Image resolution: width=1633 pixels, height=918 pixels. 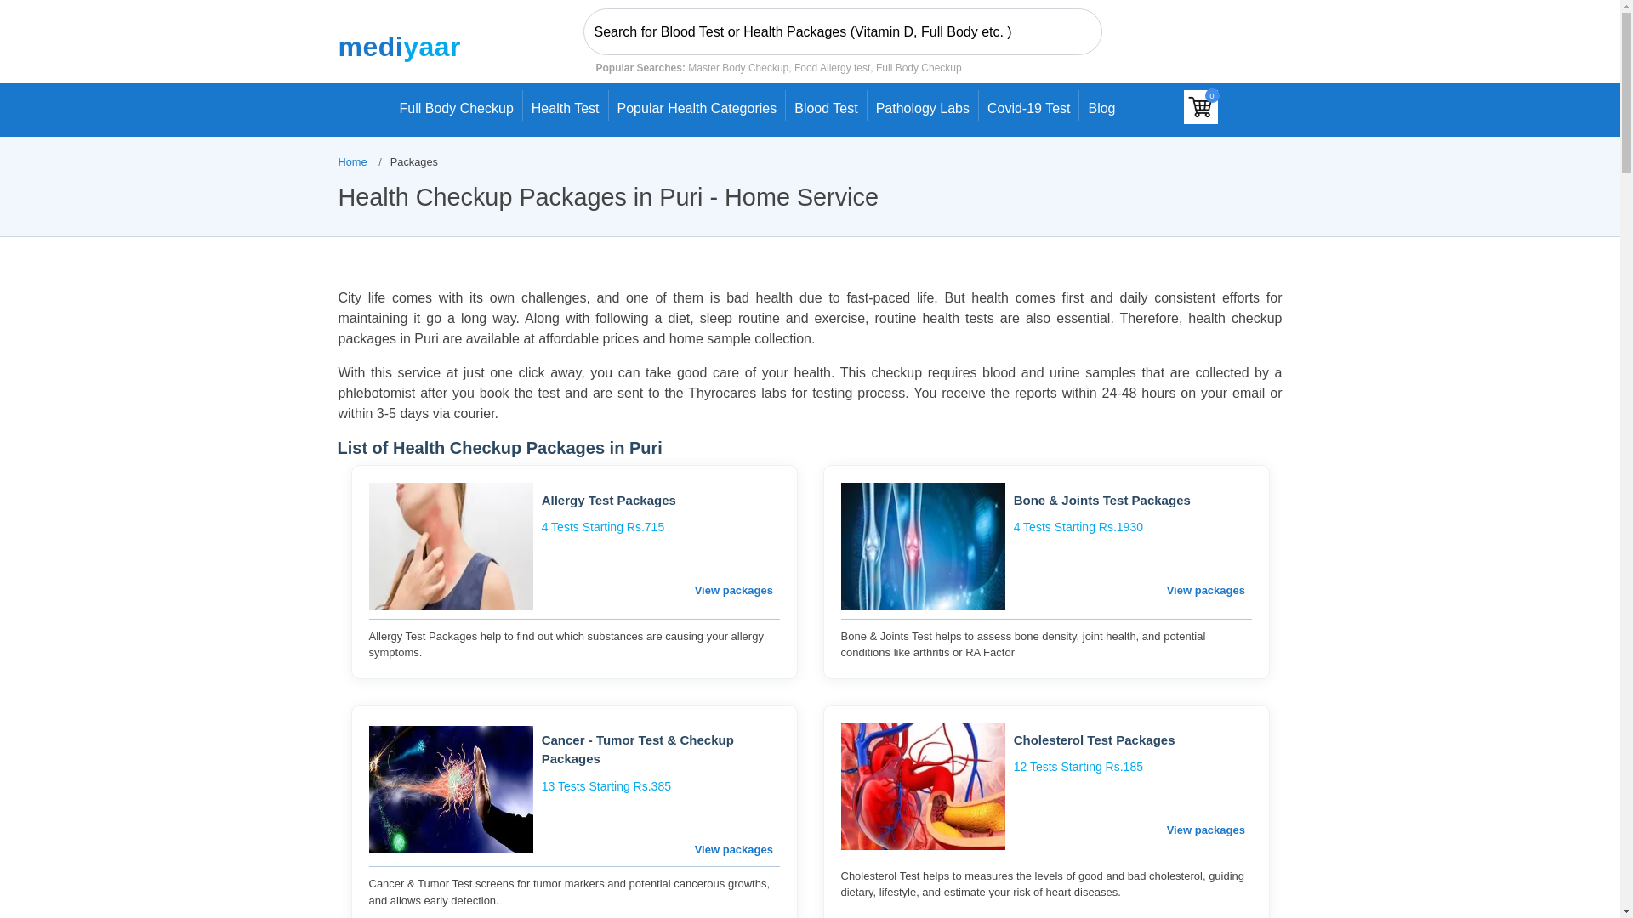 What do you see at coordinates (697, 105) in the screenshot?
I see `Popular Health Categories` at bounding box center [697, 105].